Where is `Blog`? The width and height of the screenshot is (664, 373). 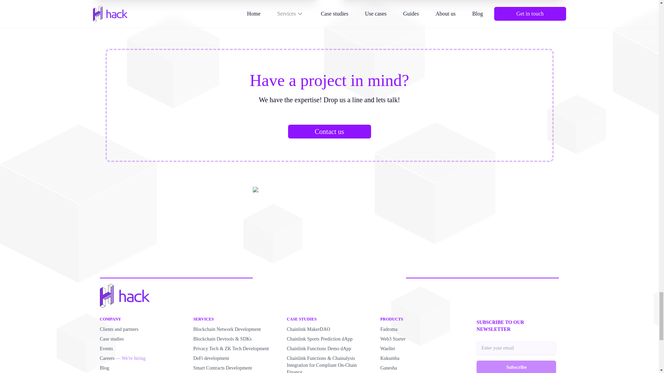
Blog is located at coordinates (104, 368).